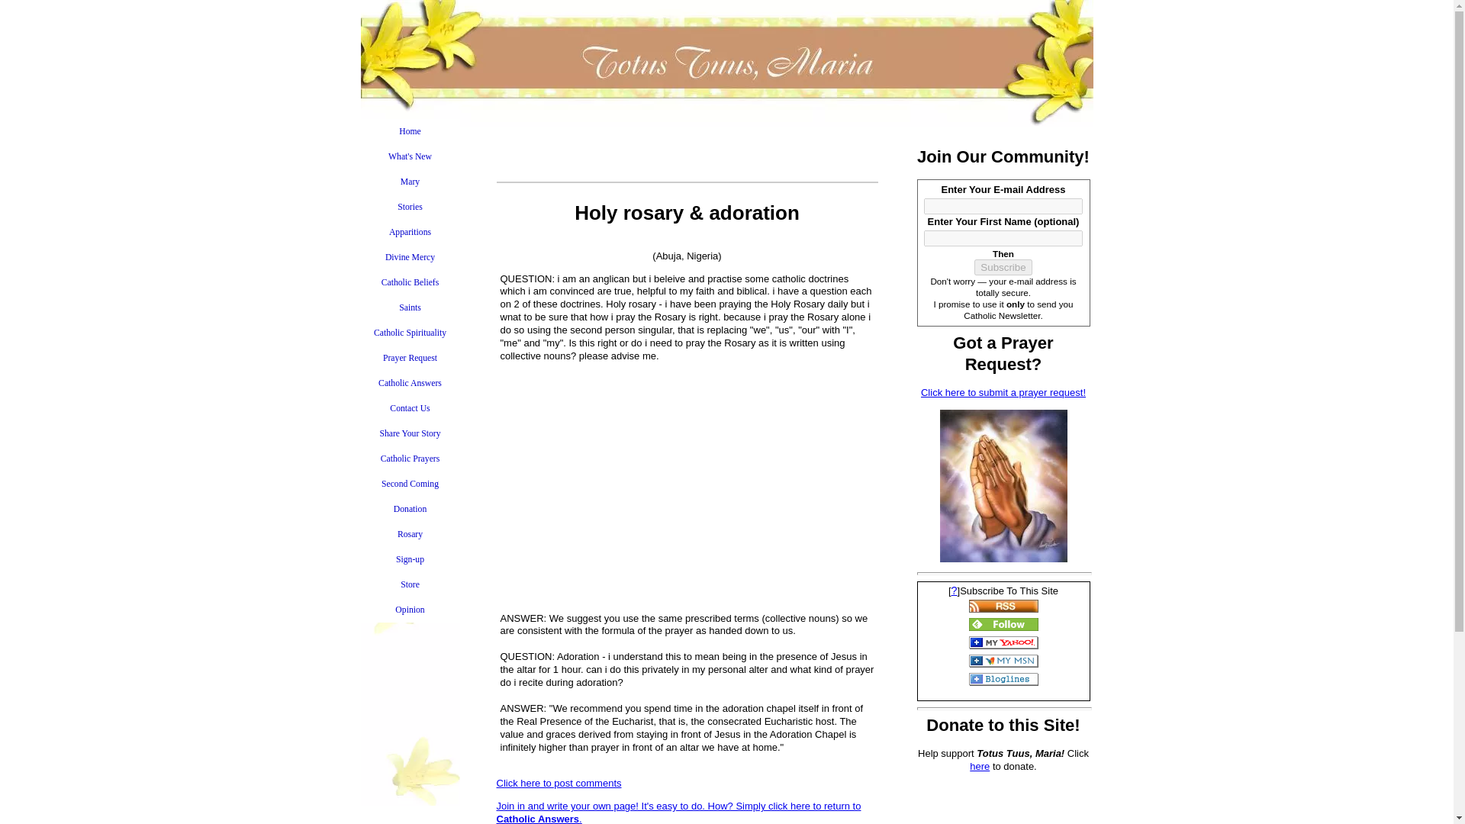 This screenshot has height=824, width=1465. Describe the element at coordinates (410, 333) in the screenshot. I see `Catholic Spirituality` at that location.